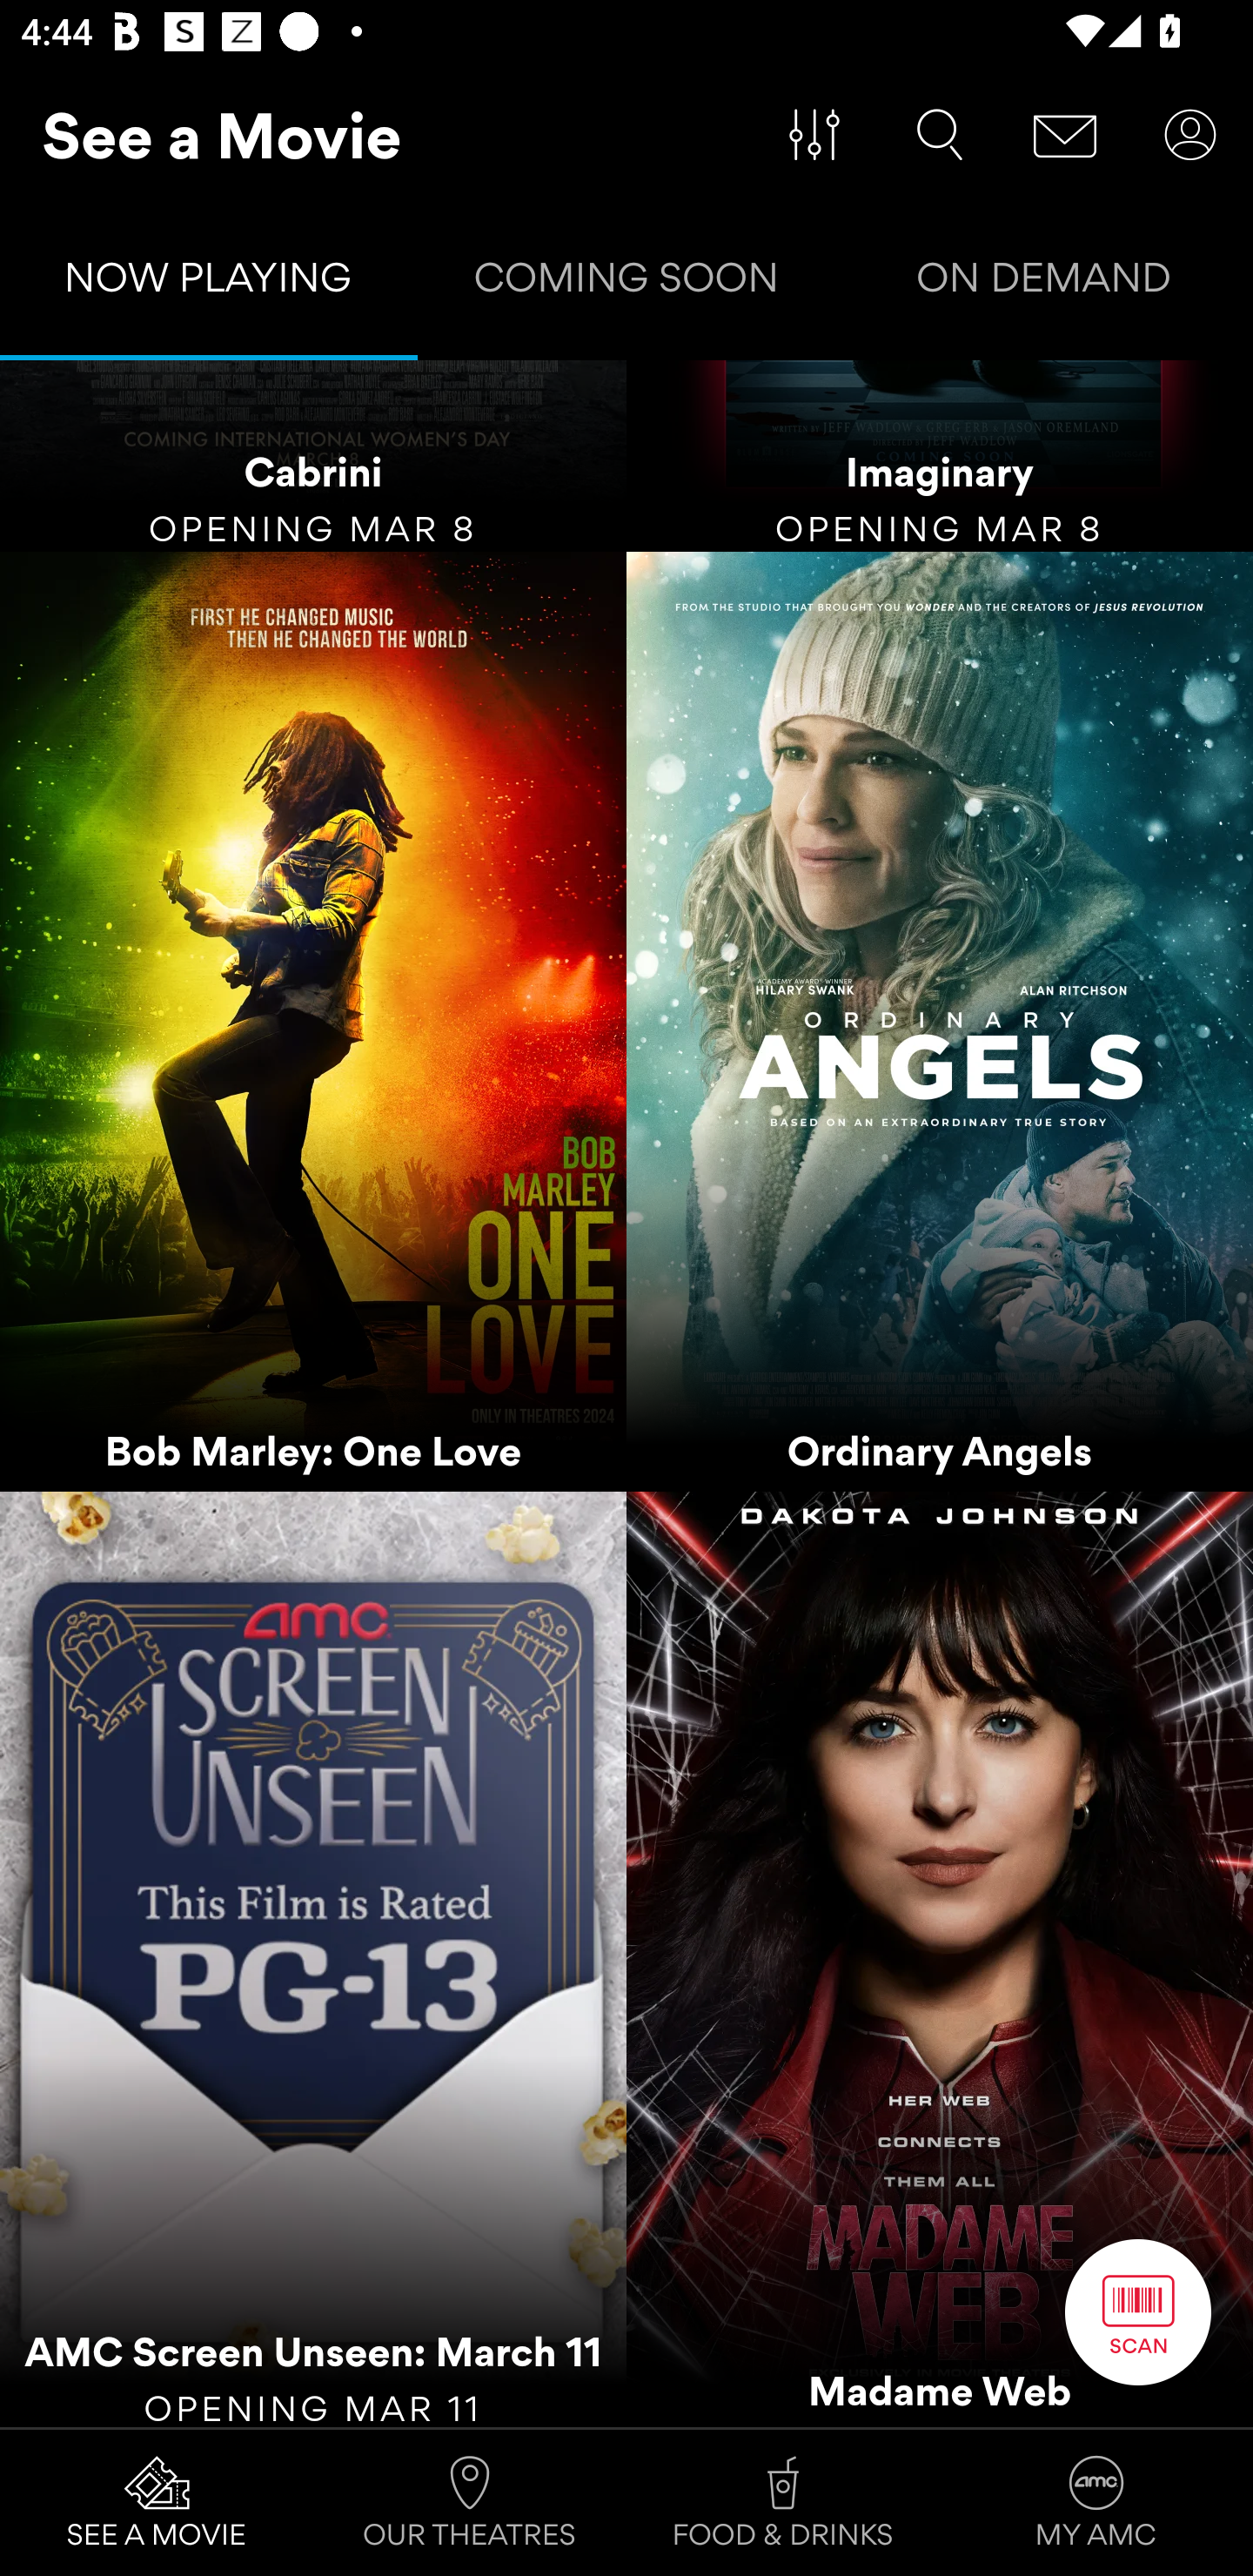 The height and width of the screenshot is (2576, 1253). What do you see at coordinates (940, 1021) in the screenshot?
I see `Ordinary Angels` at bounding box center [940, 1021].